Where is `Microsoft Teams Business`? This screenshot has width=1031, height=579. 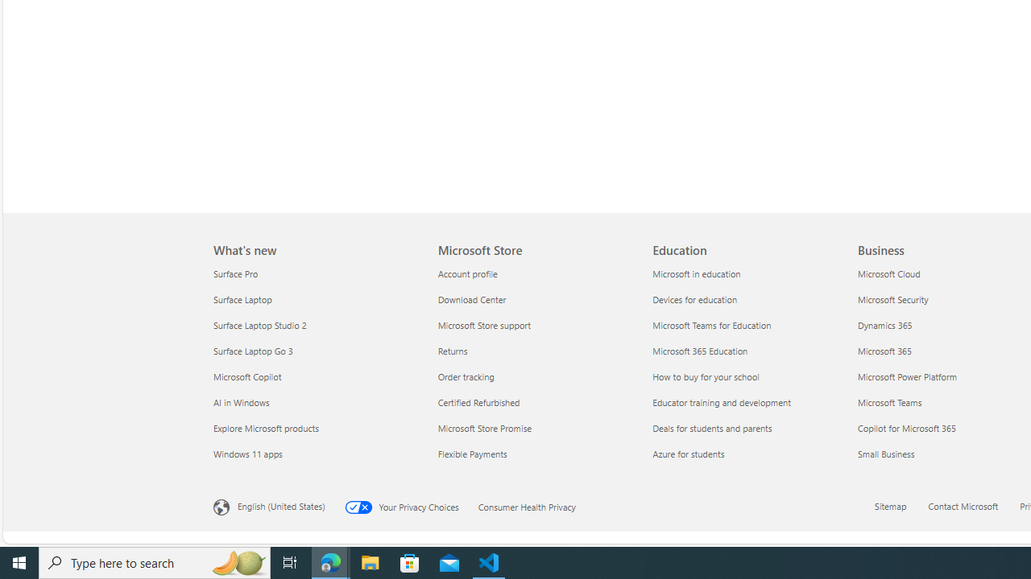 Microsoft Teams Business is located at coordinates (889, 402).